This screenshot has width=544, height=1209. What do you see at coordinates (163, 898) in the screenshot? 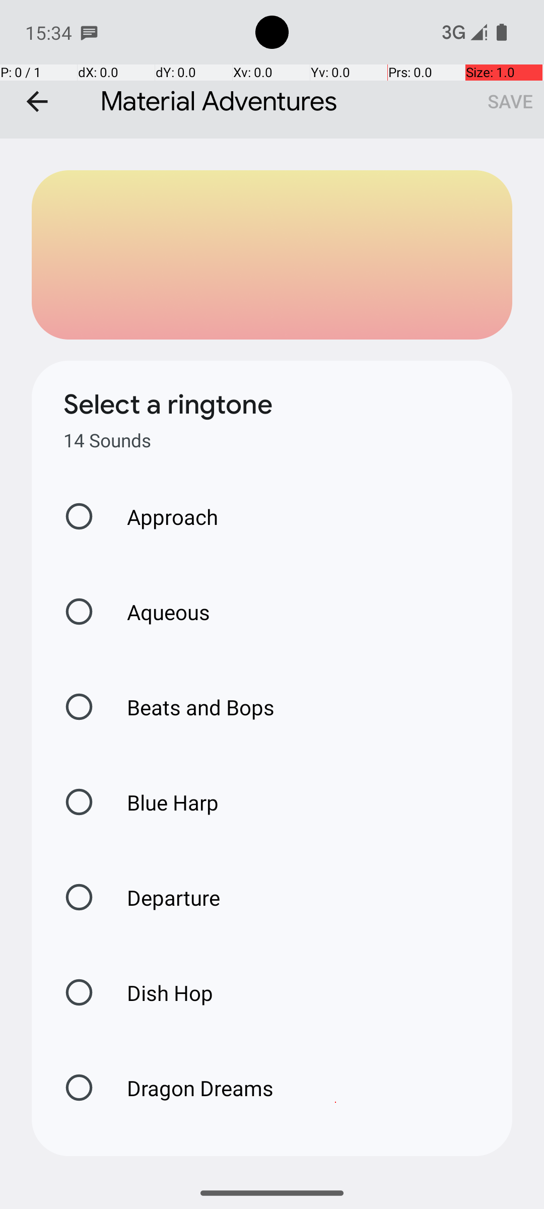
I see `Departure` at bounding box center [163, 898].